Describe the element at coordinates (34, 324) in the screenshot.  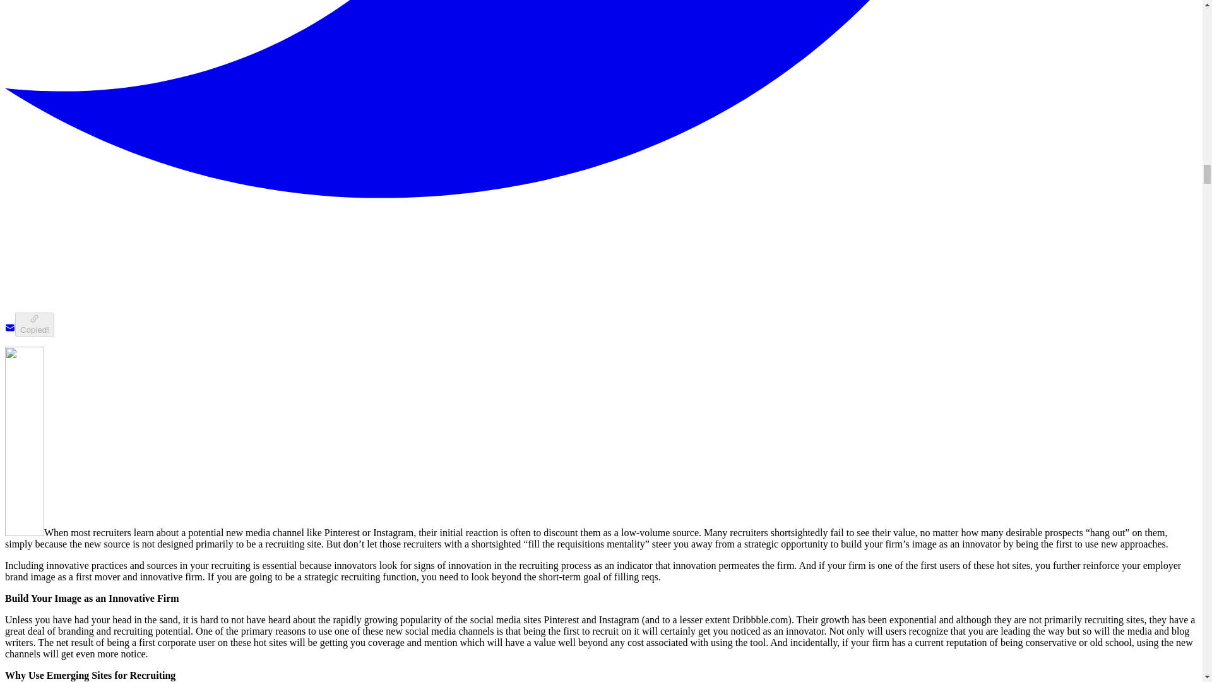
I see `Copied!` at that location.